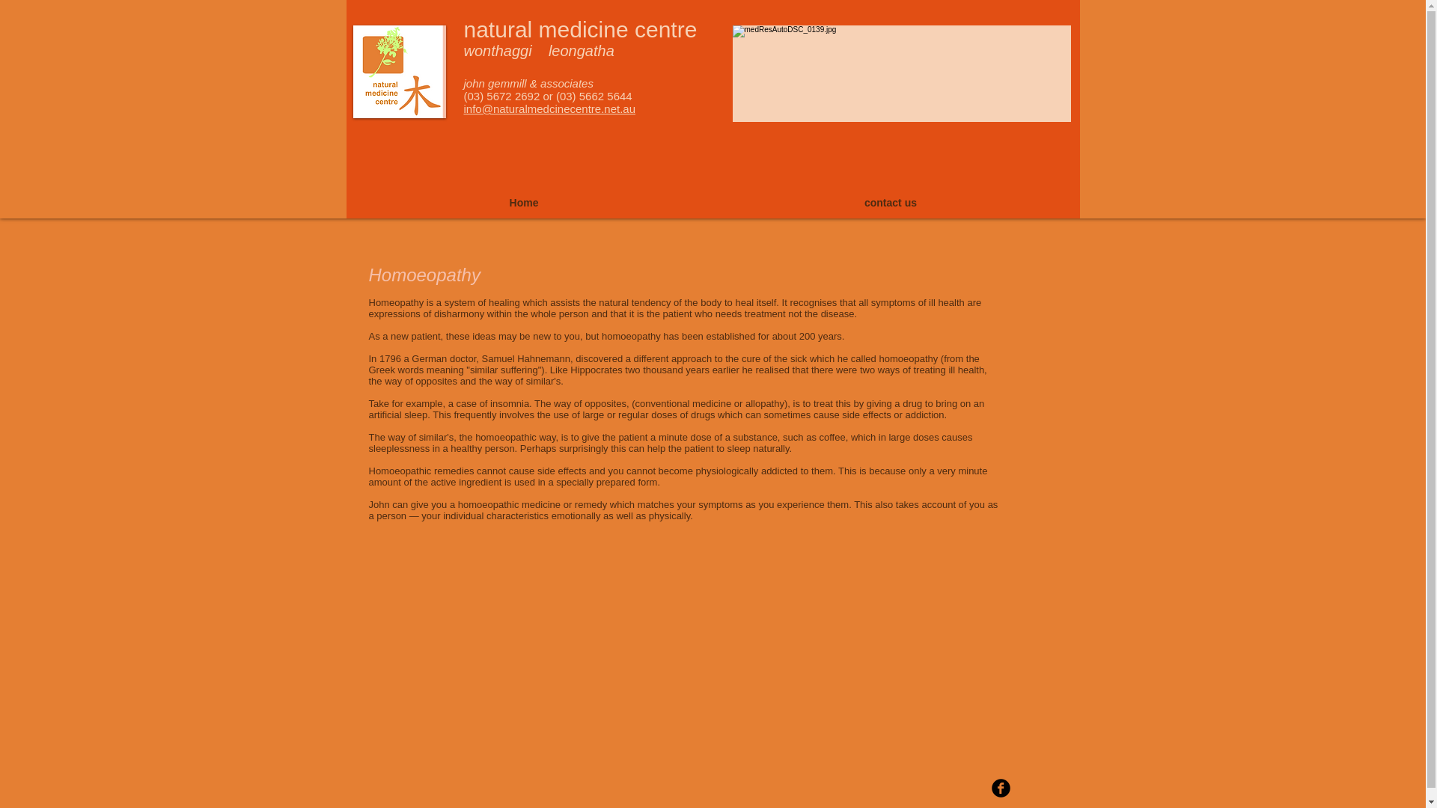 This screenshot has width=1437, height=808. What do you see at coordinates (523, 202) in the screenshot?
I see `Home` at bounding box center [523, 202].